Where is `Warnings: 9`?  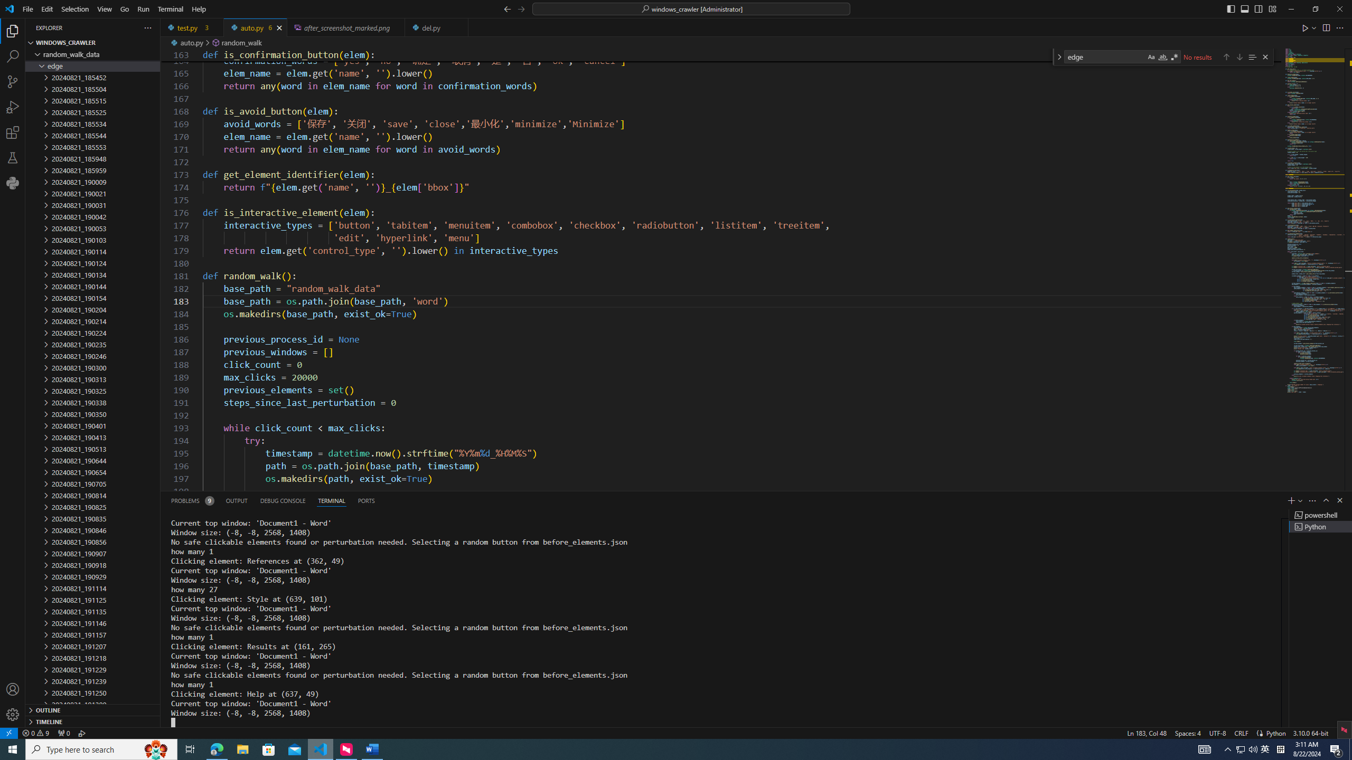 Warnings: 9 is located at coordinates (35, 733).